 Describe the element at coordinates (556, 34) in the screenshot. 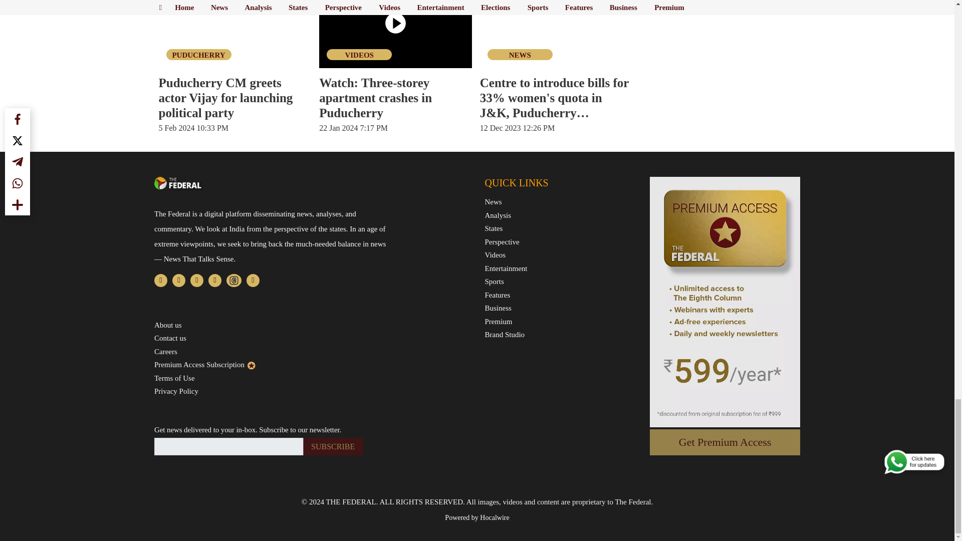

I see `Lok Sabha` at that location.